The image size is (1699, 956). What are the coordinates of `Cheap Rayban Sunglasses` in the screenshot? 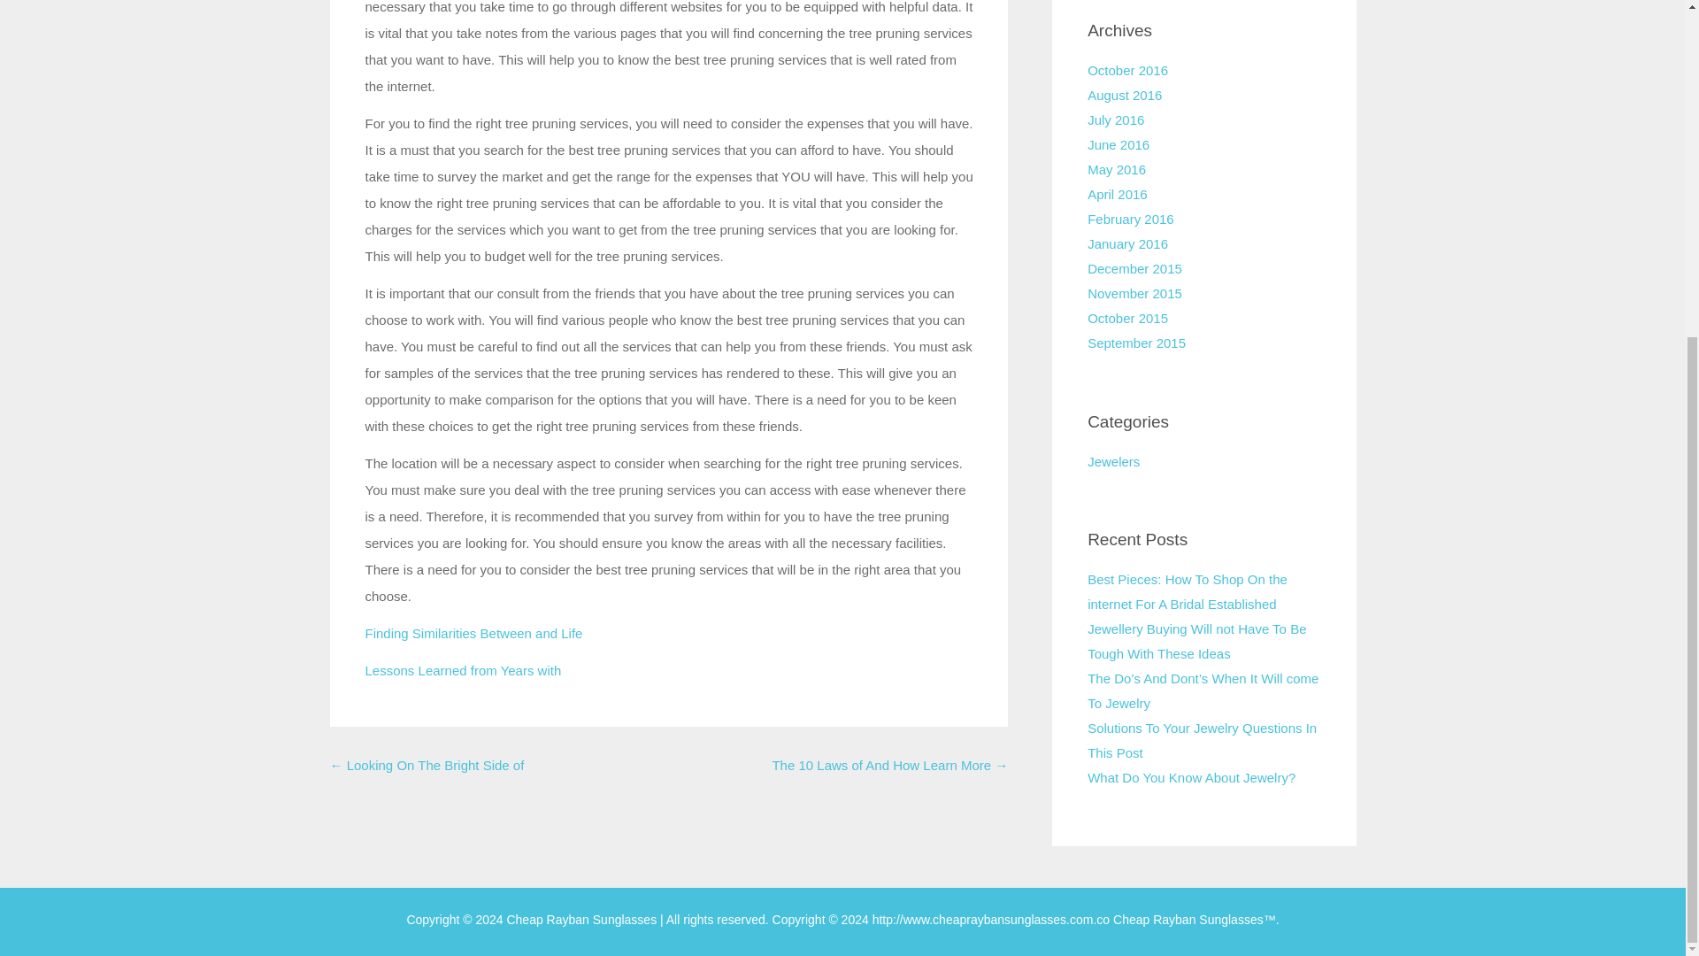 It's located at (583, 919).